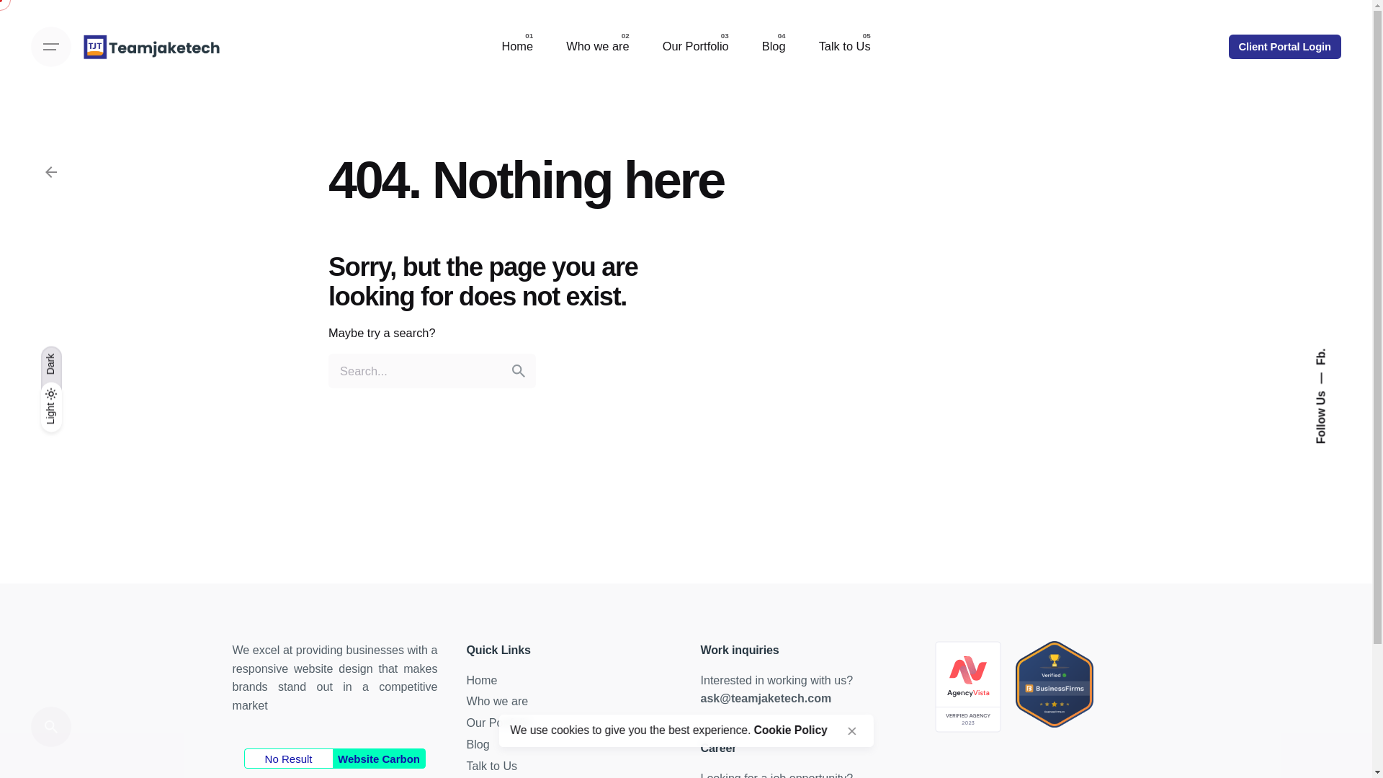 The height and width of the screenshot is (778, 1383). Describe the element at coordinates (844, 47) in the screenshot. I see `Talk to Us` at that location.